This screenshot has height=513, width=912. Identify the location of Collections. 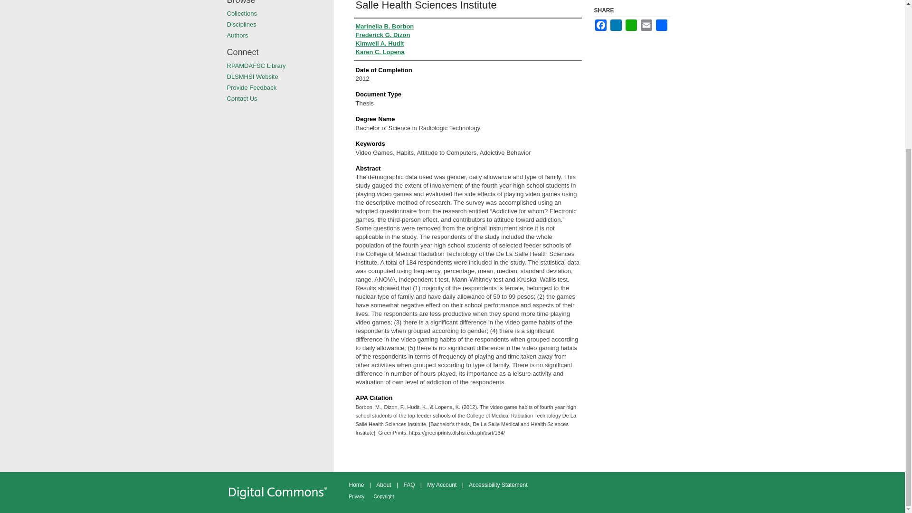
(280, 13).